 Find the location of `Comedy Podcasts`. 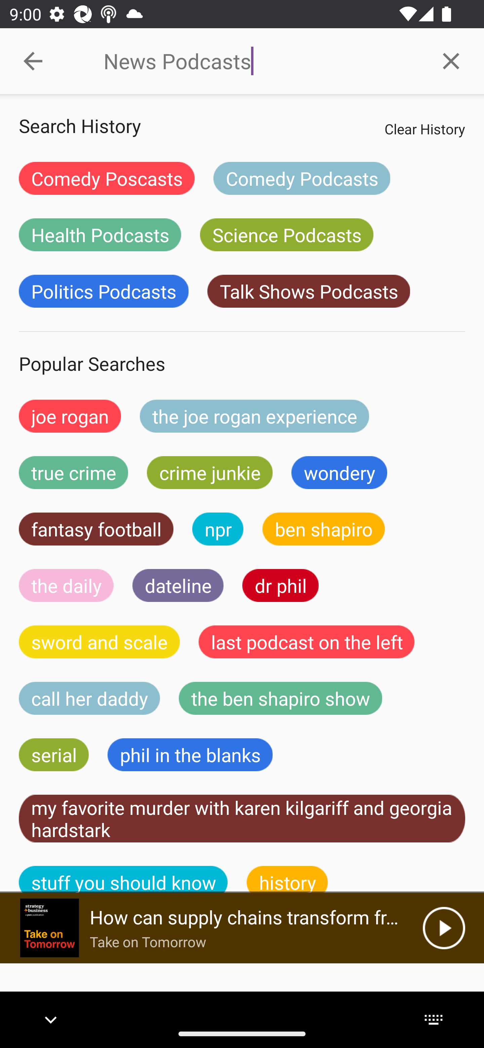

Comedy Podcasts is located at coordinates (302, 178).